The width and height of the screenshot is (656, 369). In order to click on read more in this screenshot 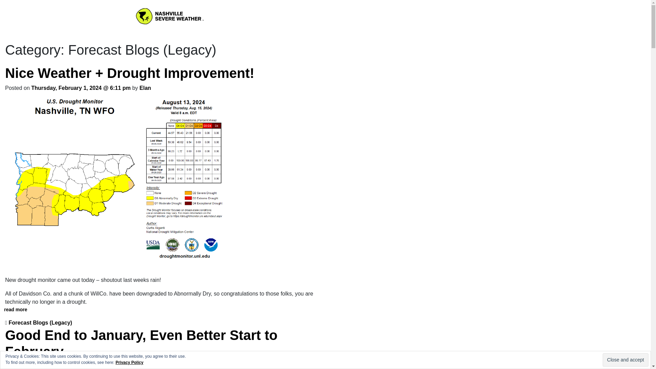, I will do `click(16, 309)`.